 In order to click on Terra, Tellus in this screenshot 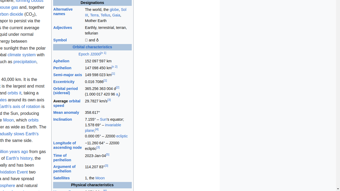, I will do `click(100, 15)`.